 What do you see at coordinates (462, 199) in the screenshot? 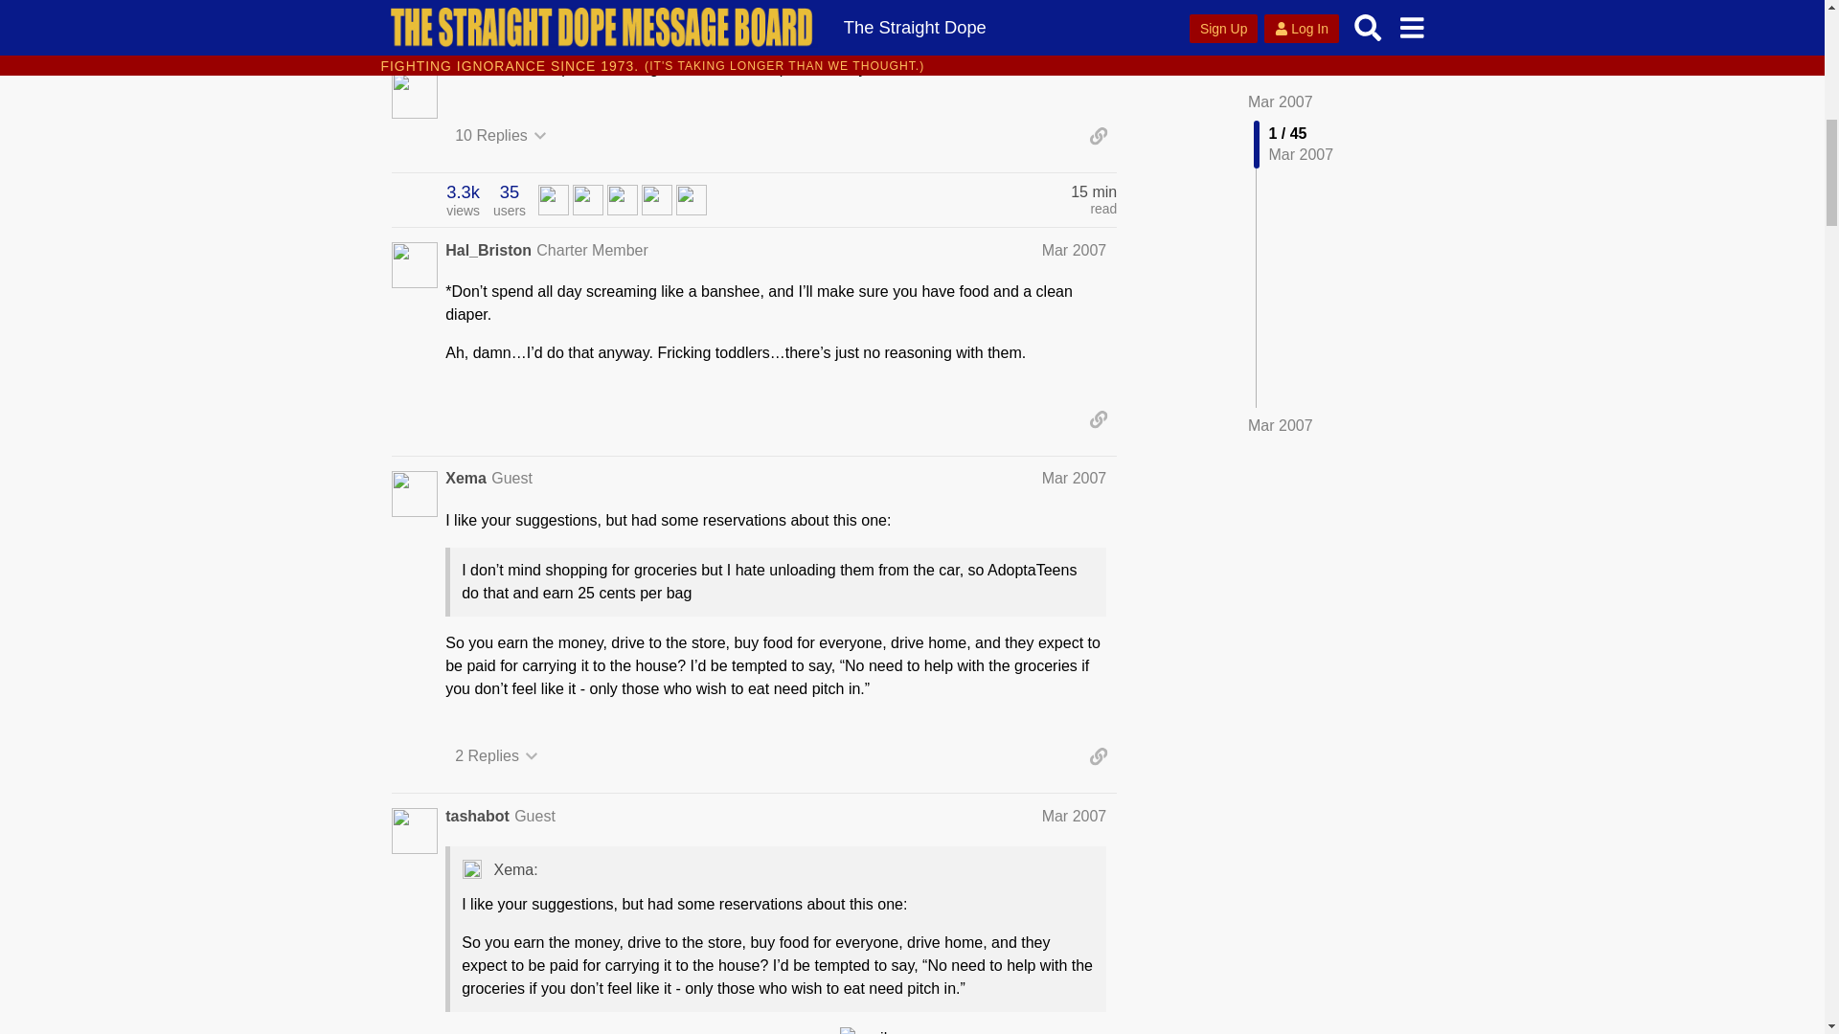
I see `2 Replies` at bounding box center [462, 199].